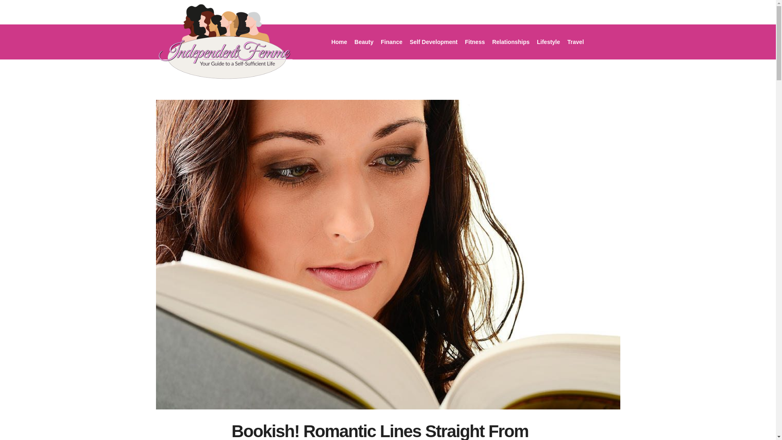  What do you see at coordinates (511, 42) in the screenshot?
I see `Relationships` at bounding box center [511, 42].